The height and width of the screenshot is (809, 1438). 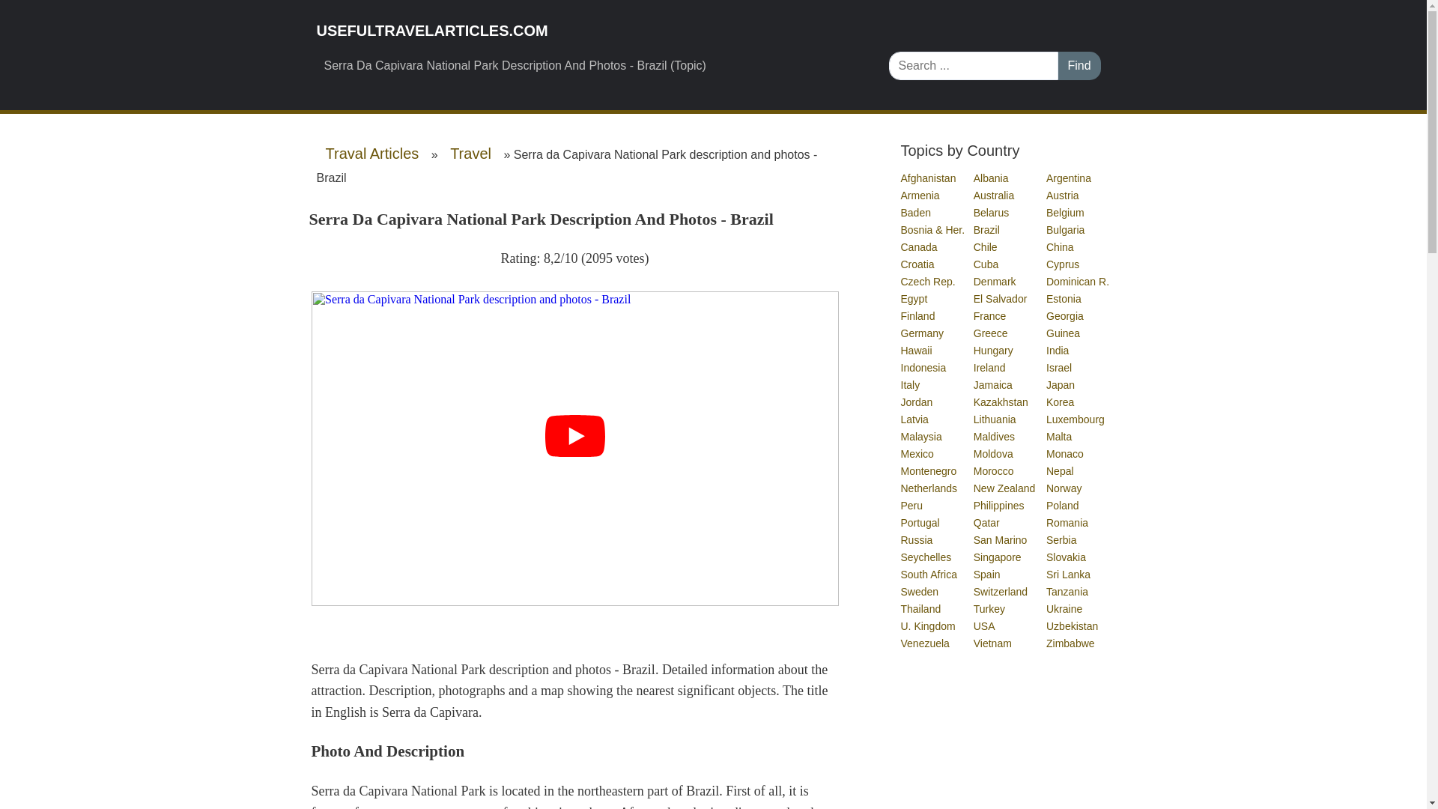 What do you see at coordinates (991, 333) in the screenshot?
I see `Greece` at bounding box center [991, 333].